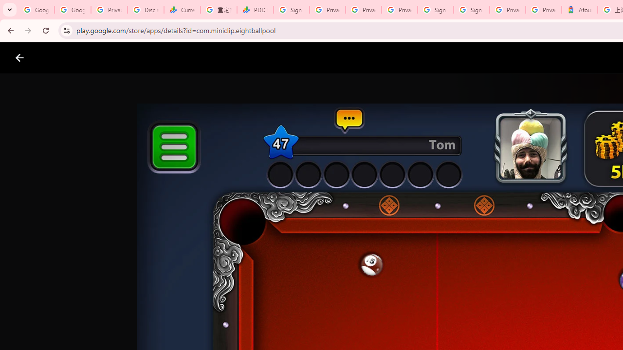 This screenshot has width=623, height=350. What do you see at coordinates (19, 58) in the screenshot?
I see `Close screenshot viewer` at bounding box center [19, 58].